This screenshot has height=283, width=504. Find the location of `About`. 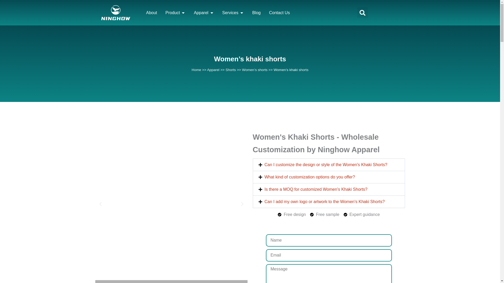

About is located at coordinates (151, 13).